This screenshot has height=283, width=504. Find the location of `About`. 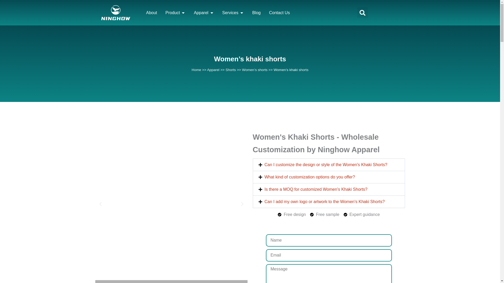

About is located at coordinates (151, 13).